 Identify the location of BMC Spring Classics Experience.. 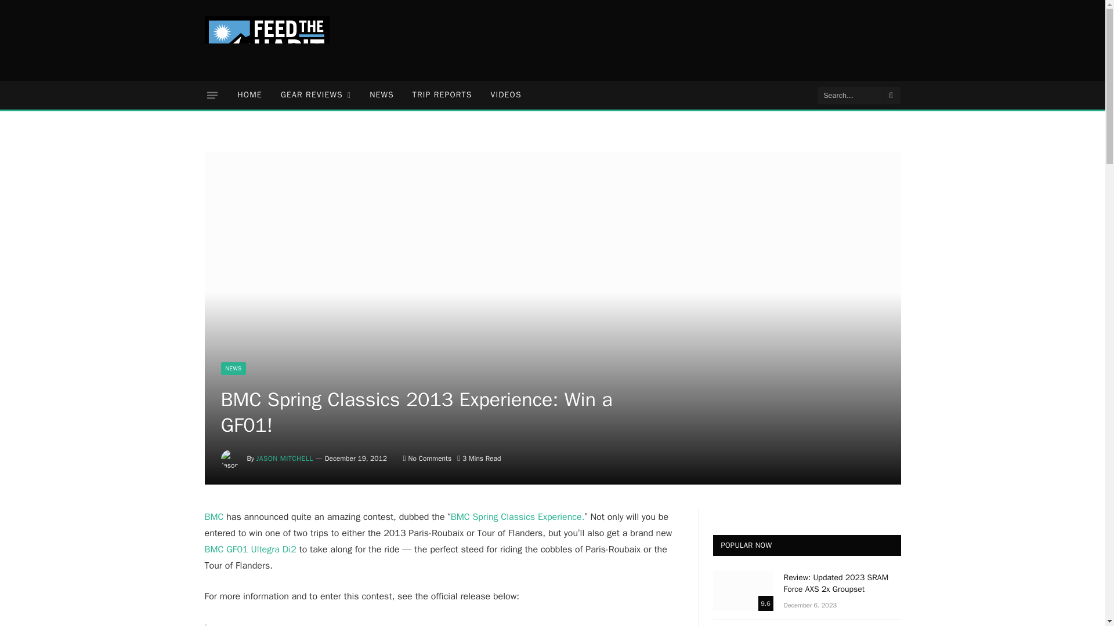
(518, 517).